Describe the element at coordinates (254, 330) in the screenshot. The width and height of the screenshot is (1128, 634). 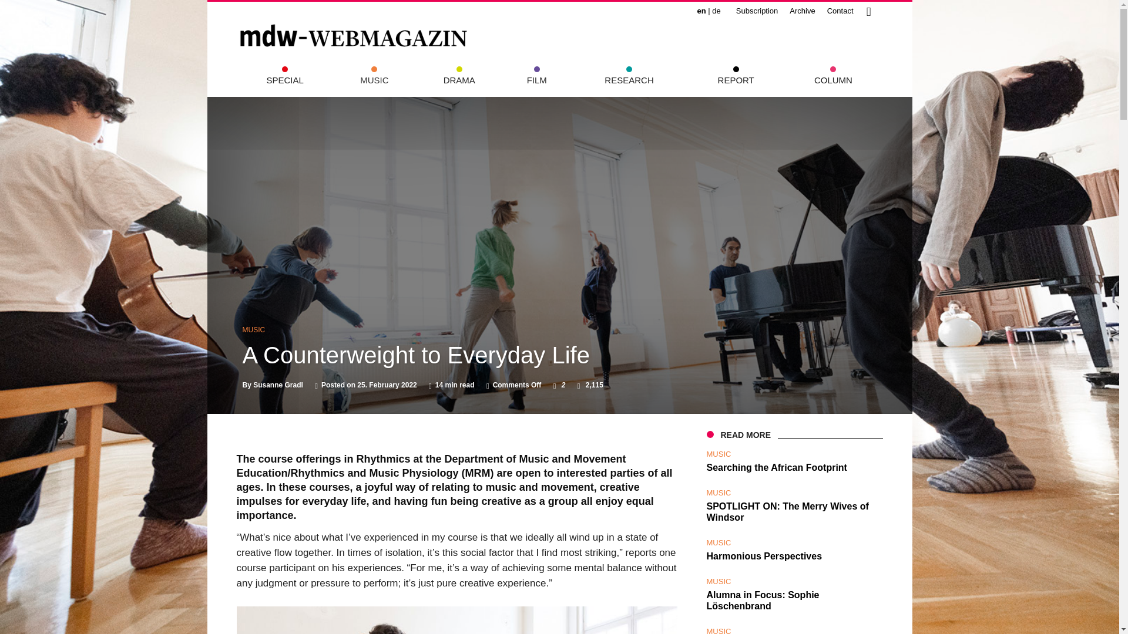
I see `MUSIC` at that location.